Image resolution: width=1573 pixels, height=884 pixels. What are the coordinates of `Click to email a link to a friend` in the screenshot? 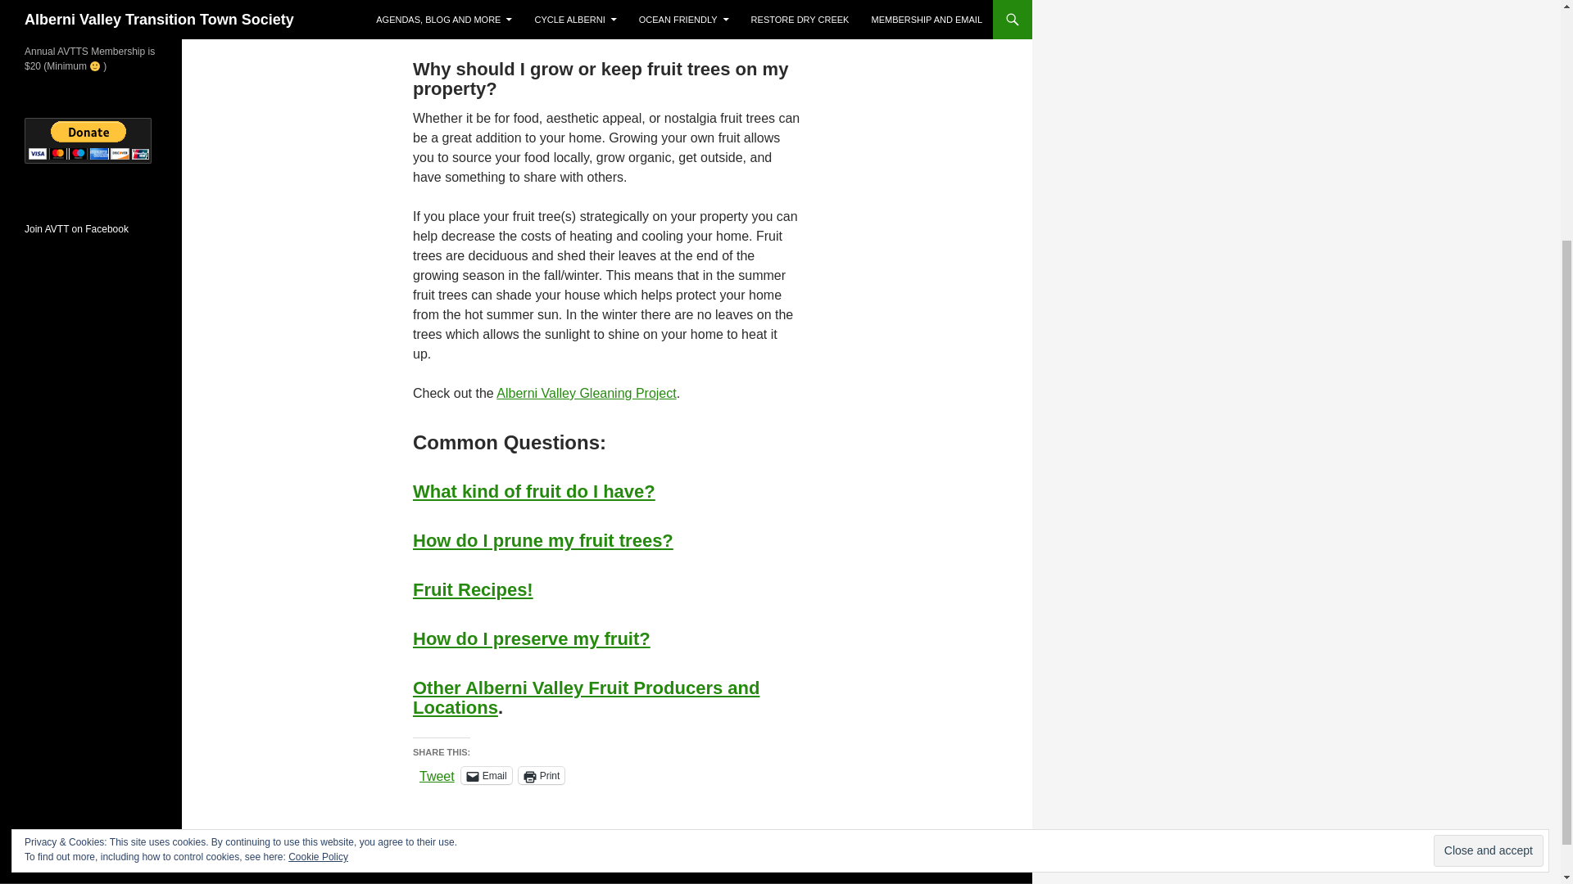 It's located at (487, 775).